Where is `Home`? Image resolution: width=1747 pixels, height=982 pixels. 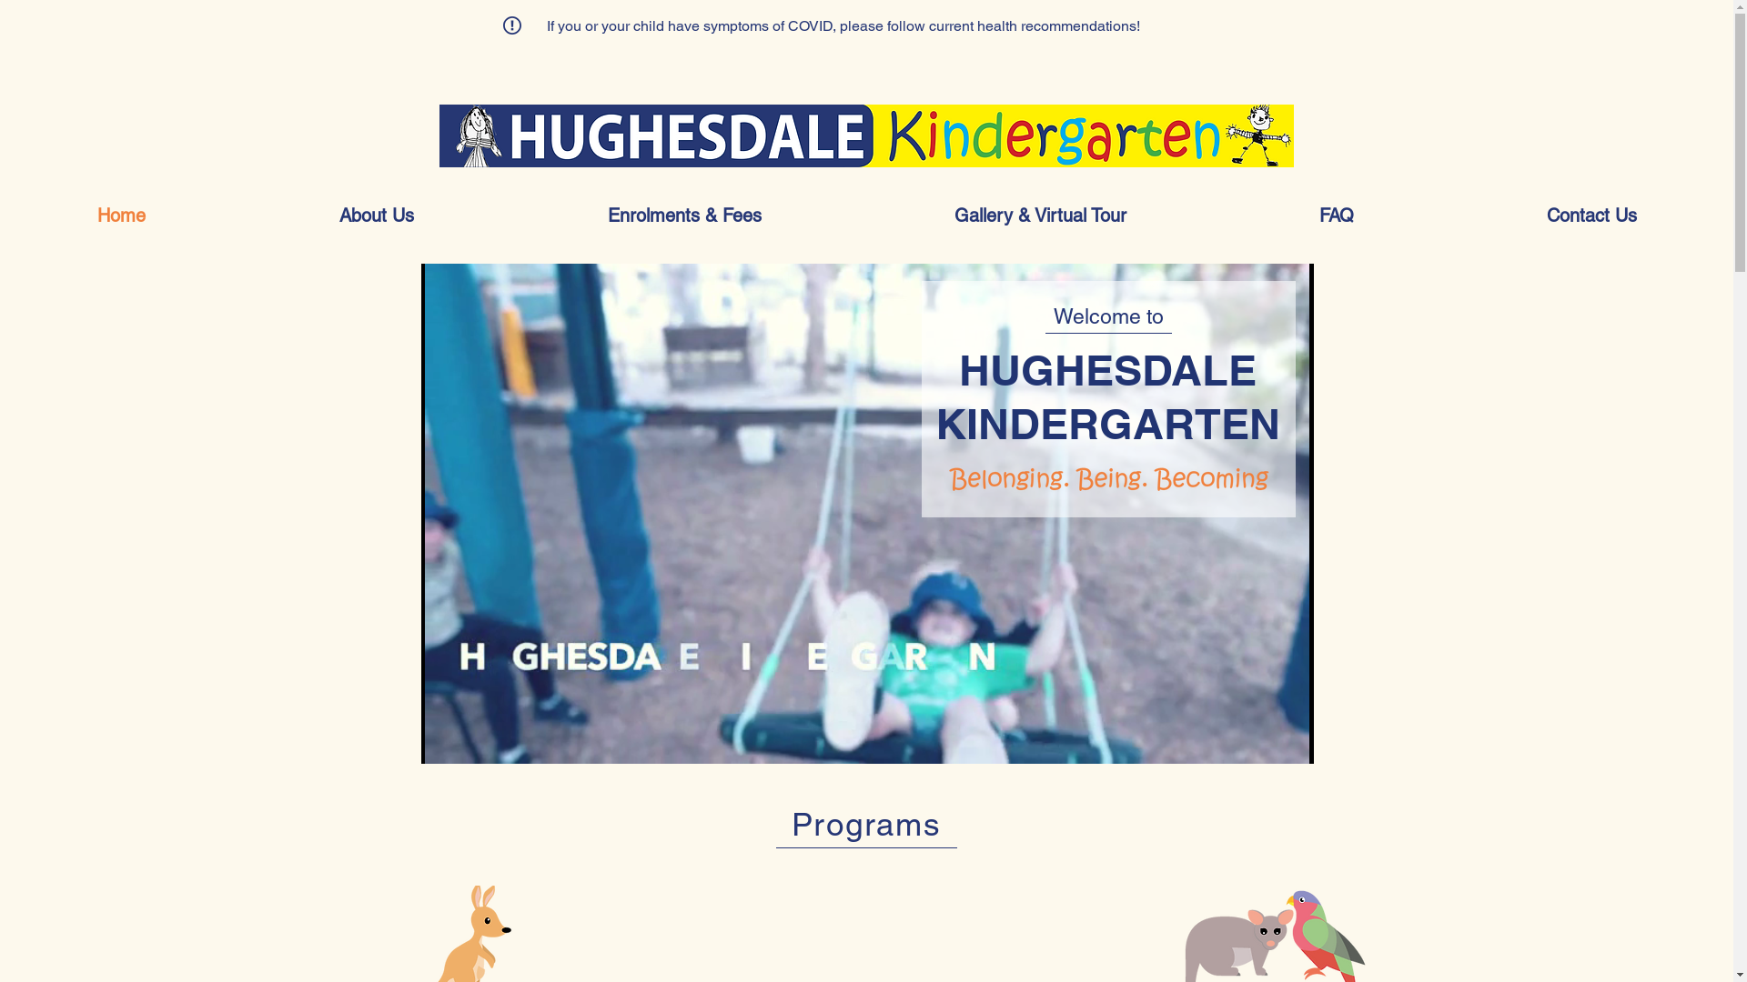
Home is located at coordinates (121, 215).